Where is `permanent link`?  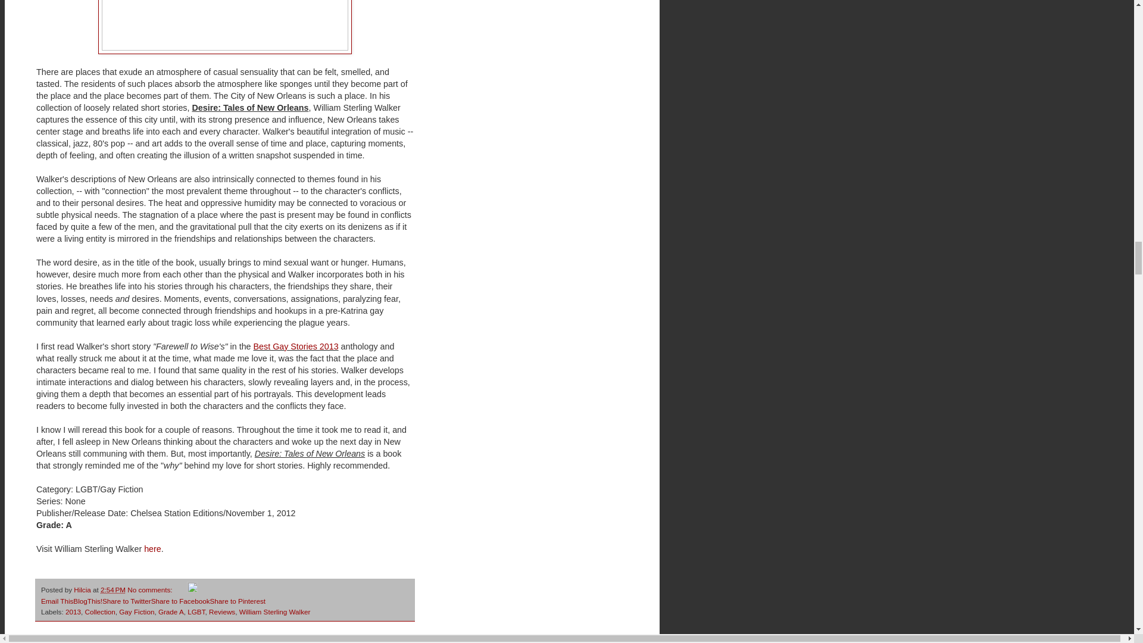 permanent link is located at coordinates (113, 589).